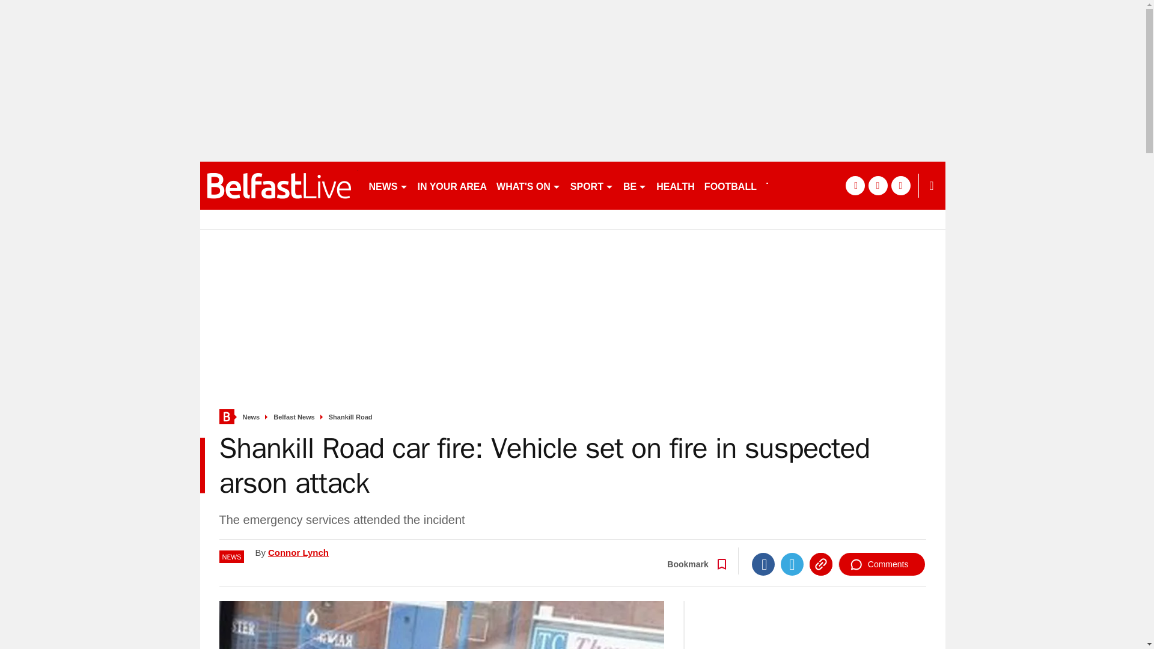  What do you see at coordinates (792, 564) in the screenshot?
I see `Twitter` at bounding box center [792, 564].